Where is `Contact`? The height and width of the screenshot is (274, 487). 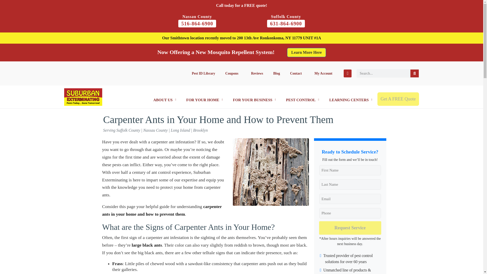 Contact is located at coordinates (297, 73).